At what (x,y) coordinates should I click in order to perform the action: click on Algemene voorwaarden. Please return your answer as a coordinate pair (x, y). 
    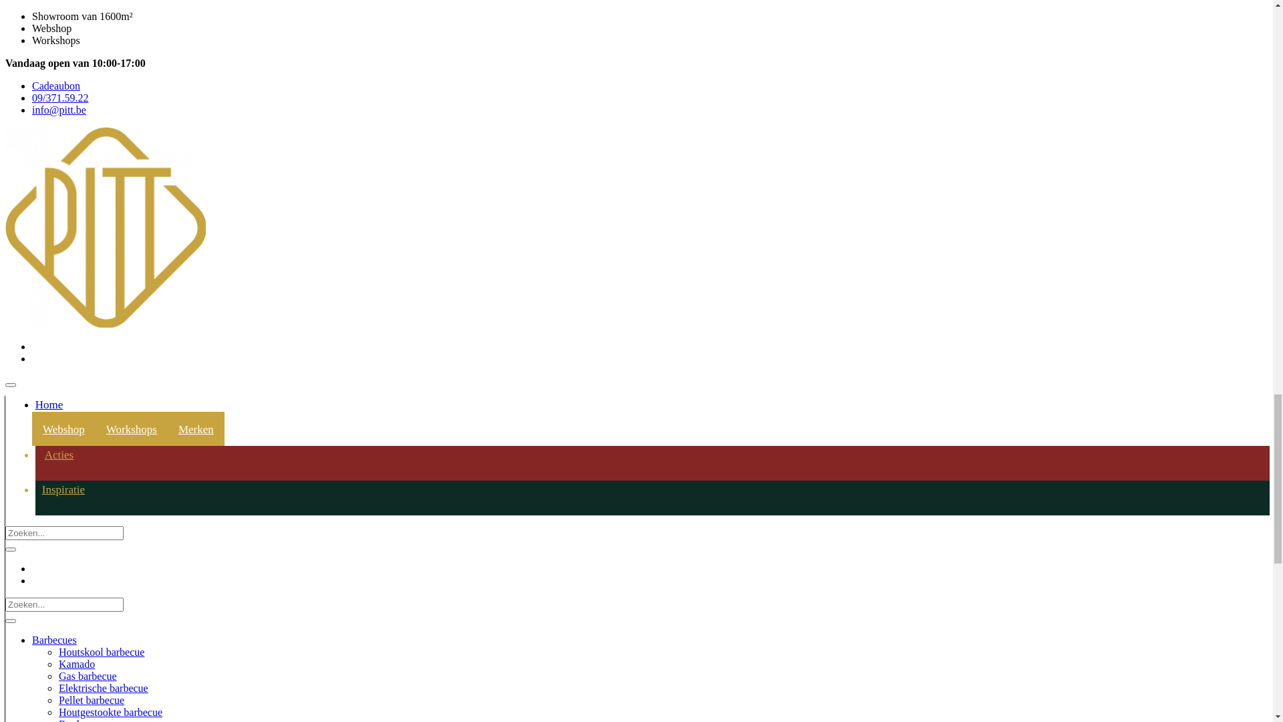
    Looking at the image, I should click on (83, 654).